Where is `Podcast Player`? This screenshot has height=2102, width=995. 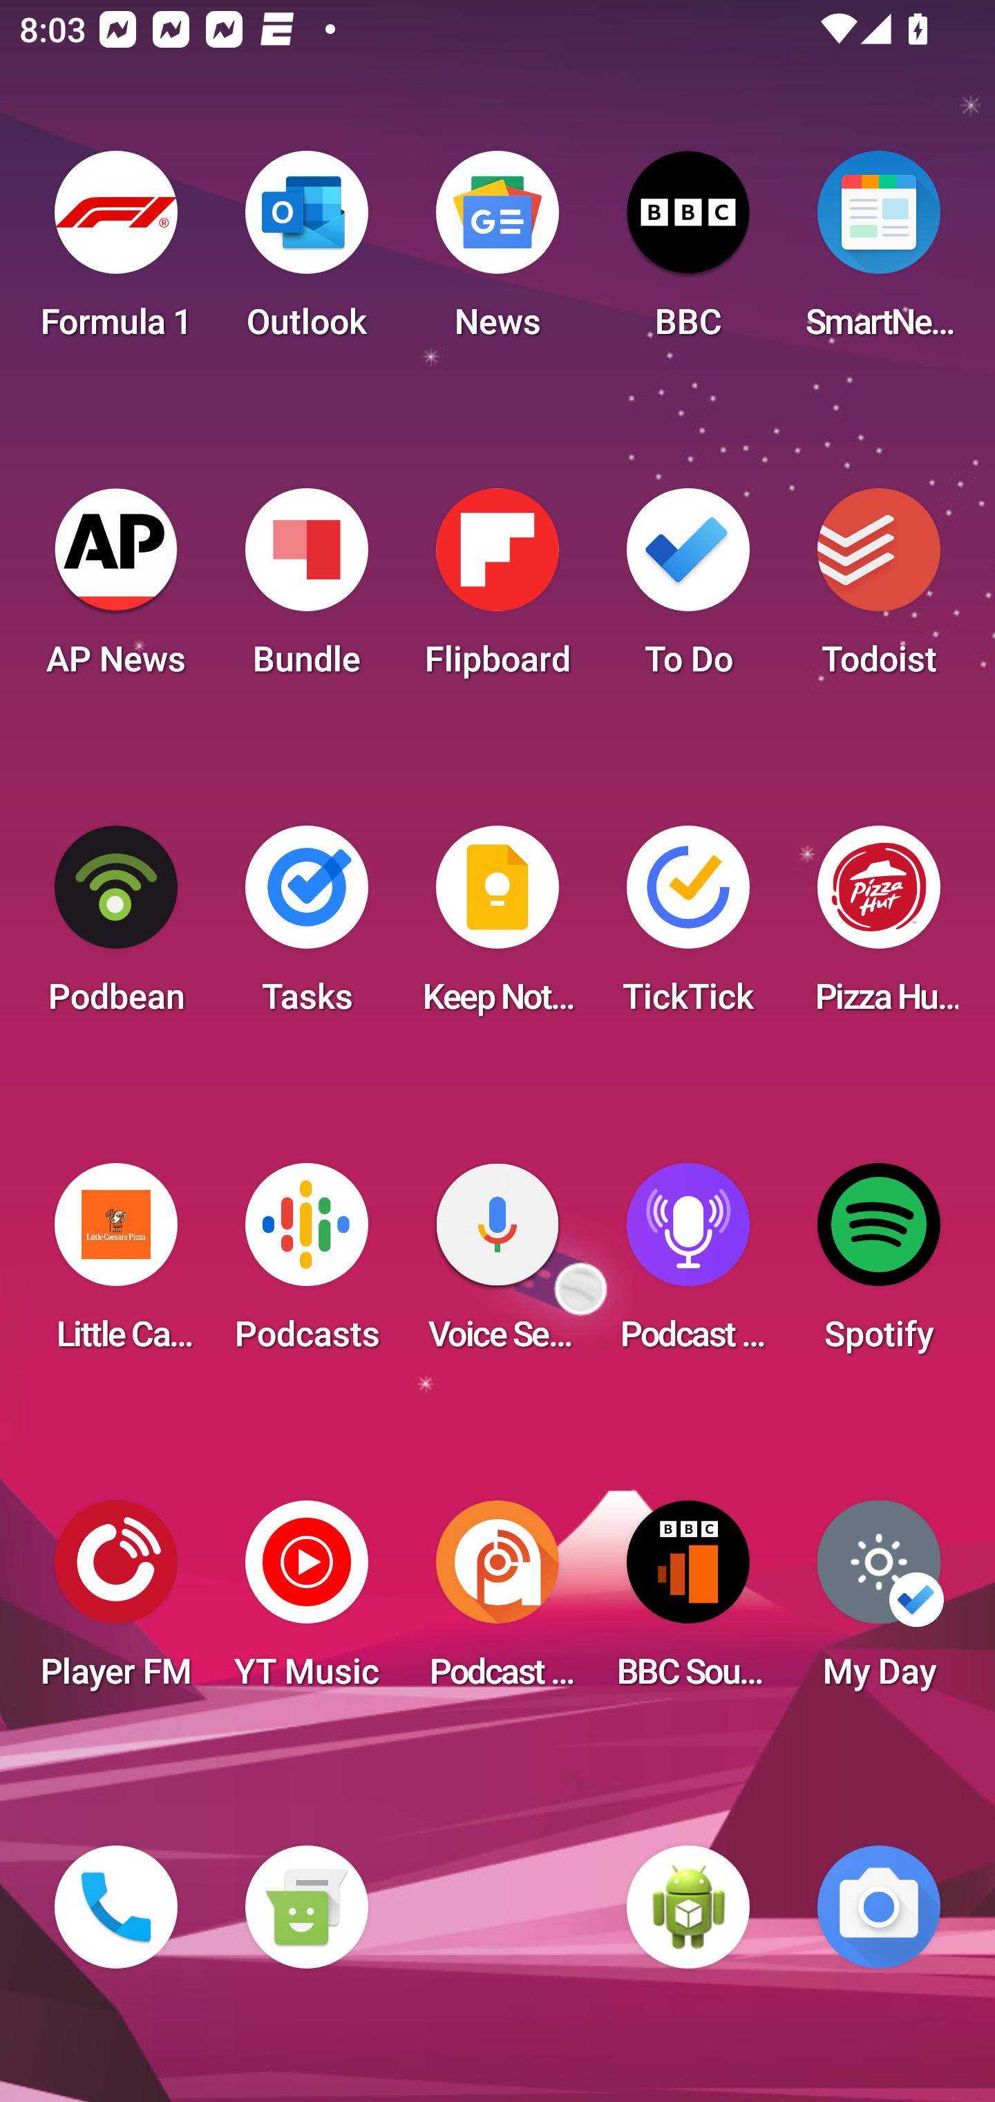 Podcast Player is located at coordinates (688, 1265).